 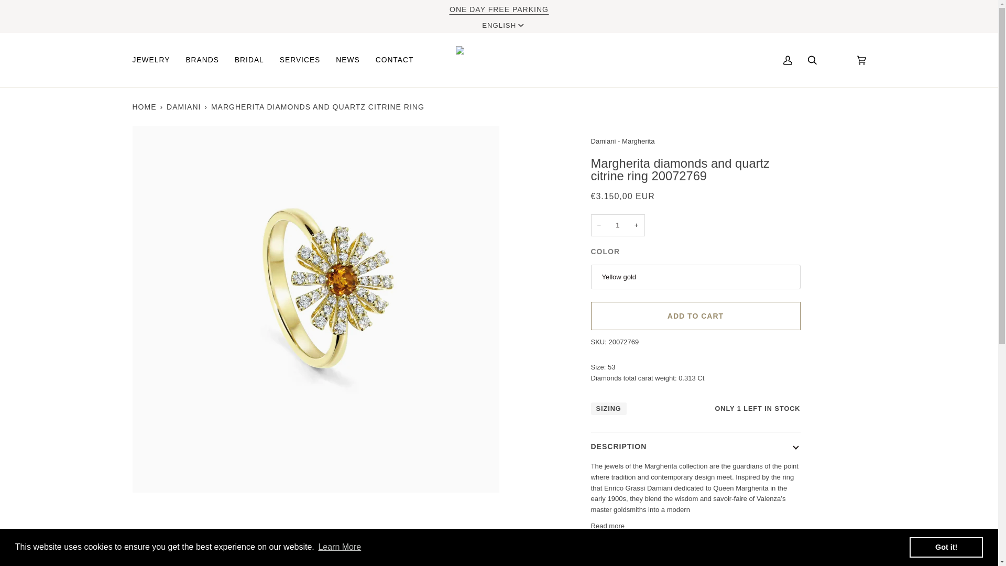 I want to click on Book your private appointment, so click(x=499, y=9).